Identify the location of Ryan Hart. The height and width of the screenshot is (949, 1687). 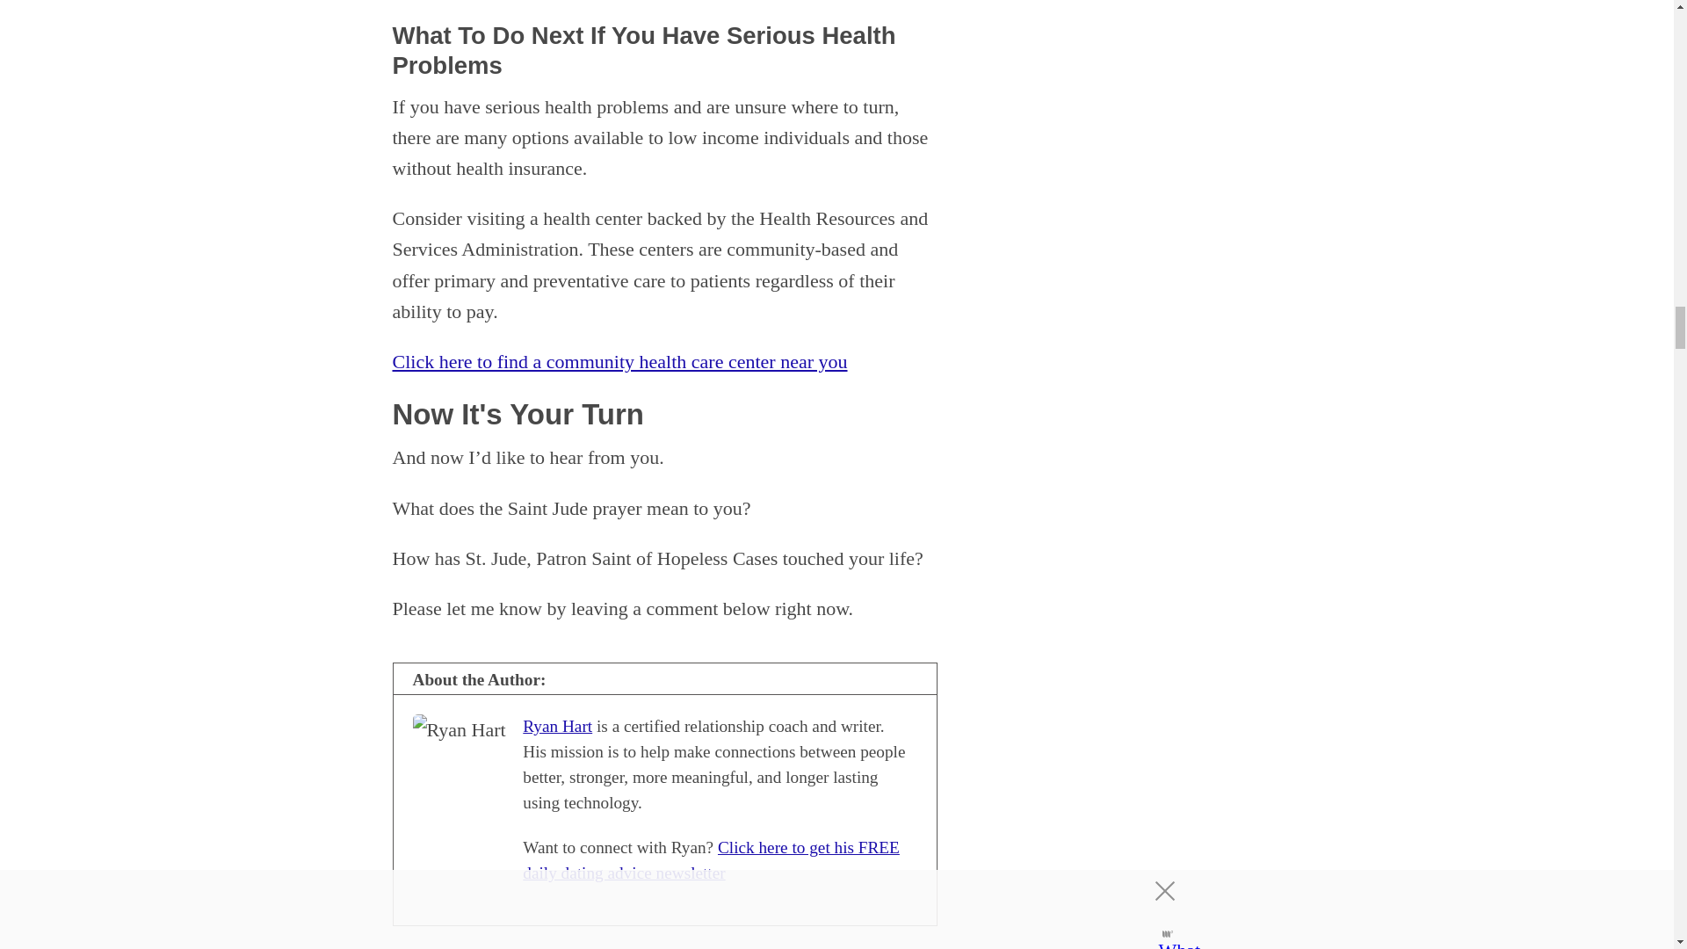
(557, 726).